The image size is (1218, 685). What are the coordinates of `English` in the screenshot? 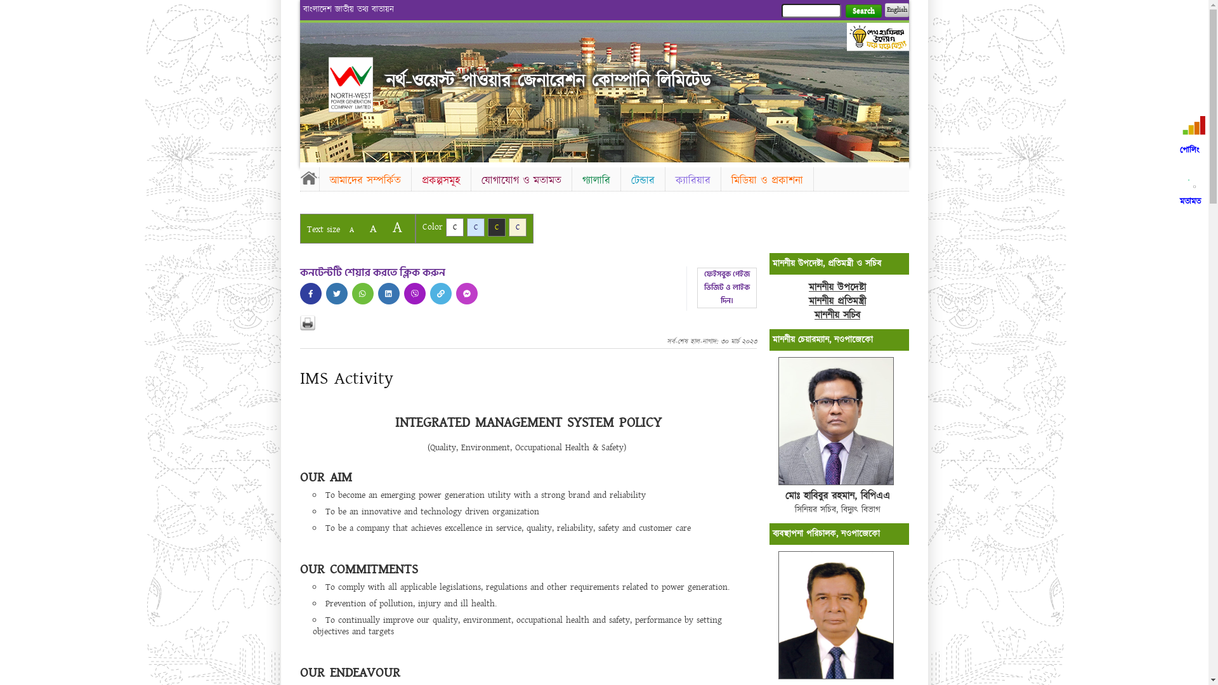 It's located at (896, 10).